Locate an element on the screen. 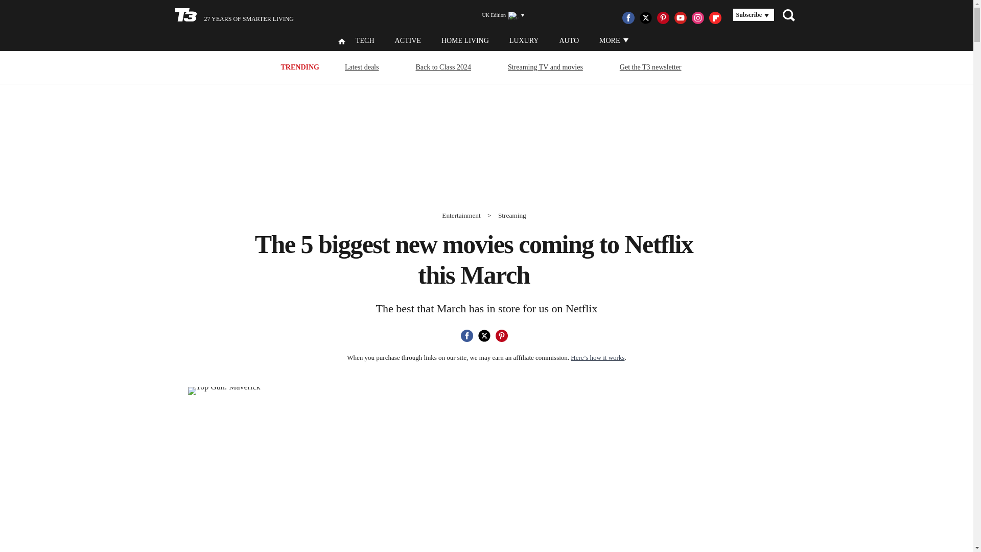 Image resolution: width=981 pixels, height=552 pixels. AUTO is located at coordinates (569, 41).